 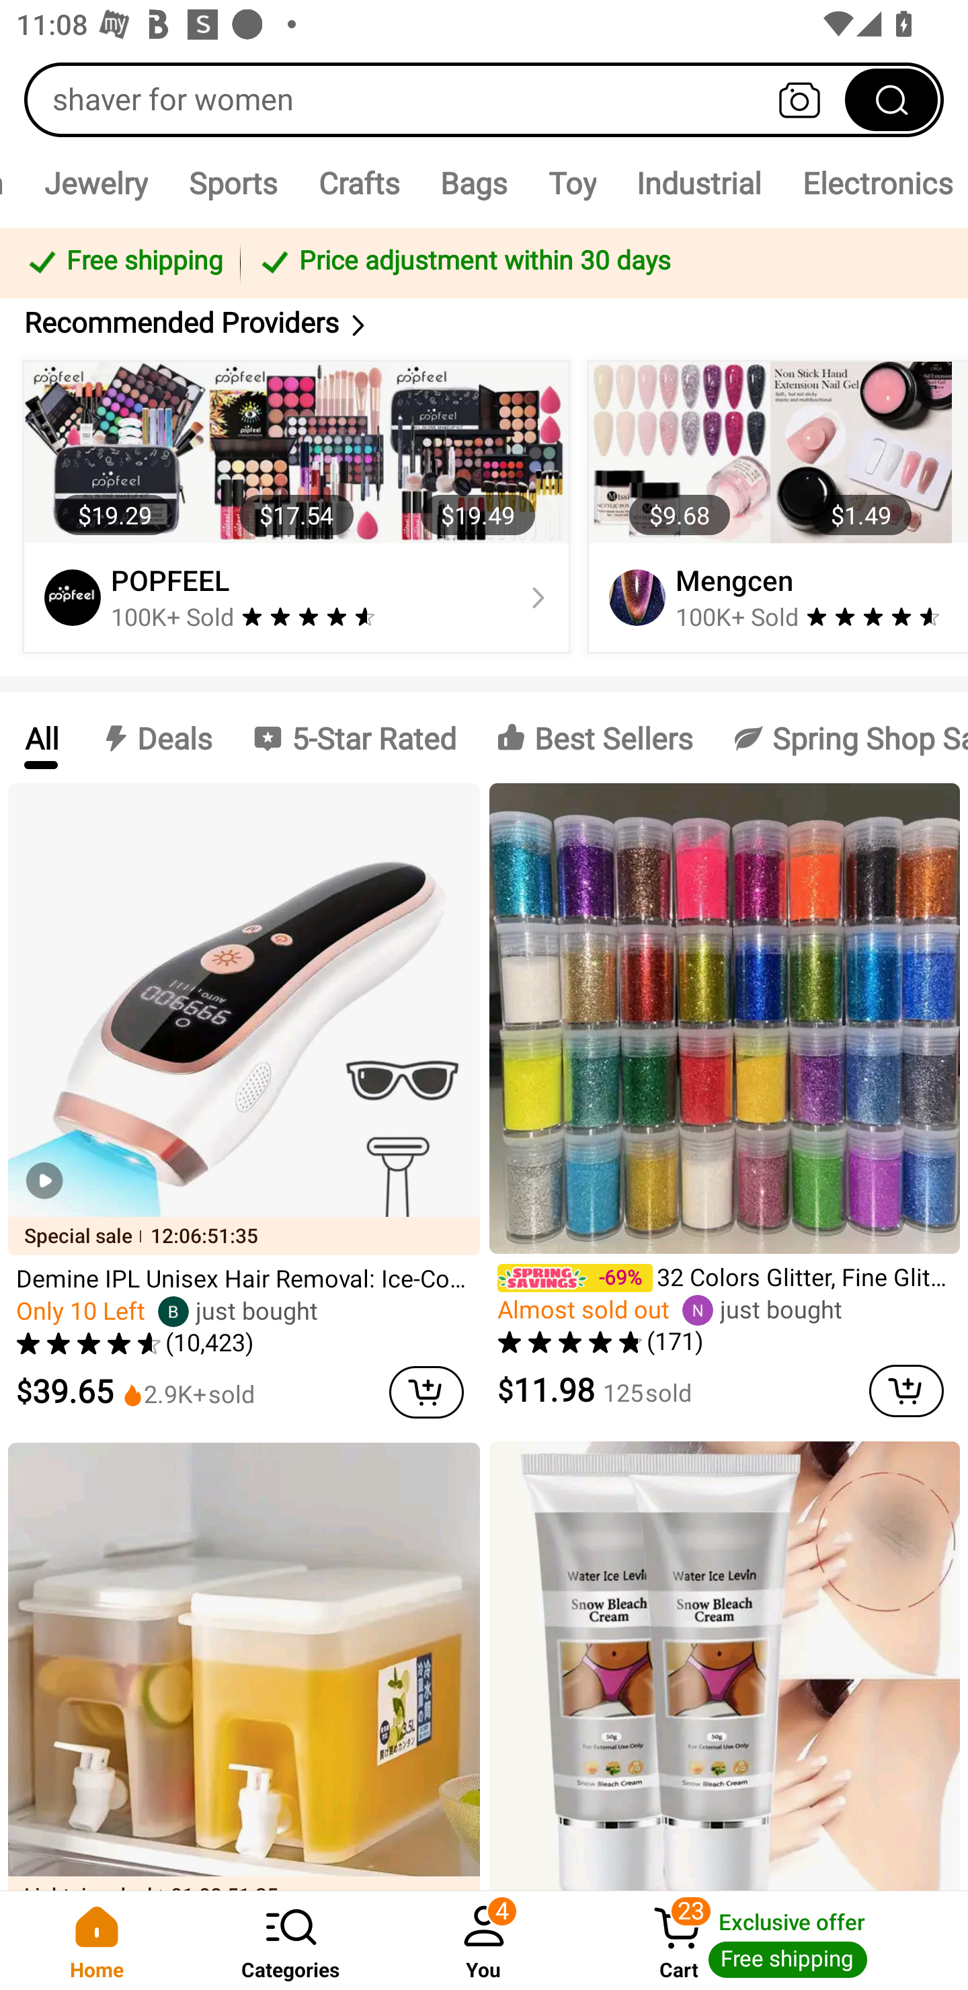 I want to click on Bags, so click(x=473, y=183).